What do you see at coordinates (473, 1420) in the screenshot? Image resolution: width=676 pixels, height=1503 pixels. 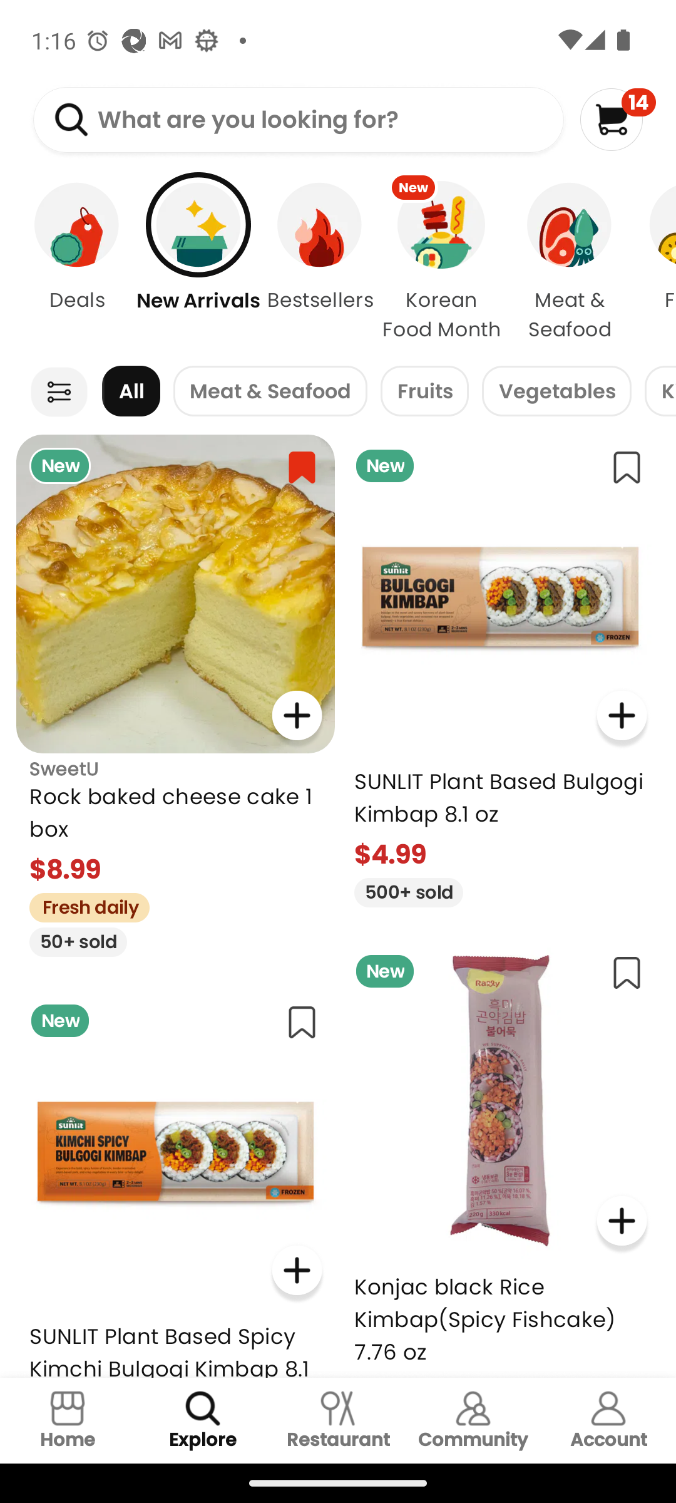 I see `Community` at bounding box center [473, 1420].